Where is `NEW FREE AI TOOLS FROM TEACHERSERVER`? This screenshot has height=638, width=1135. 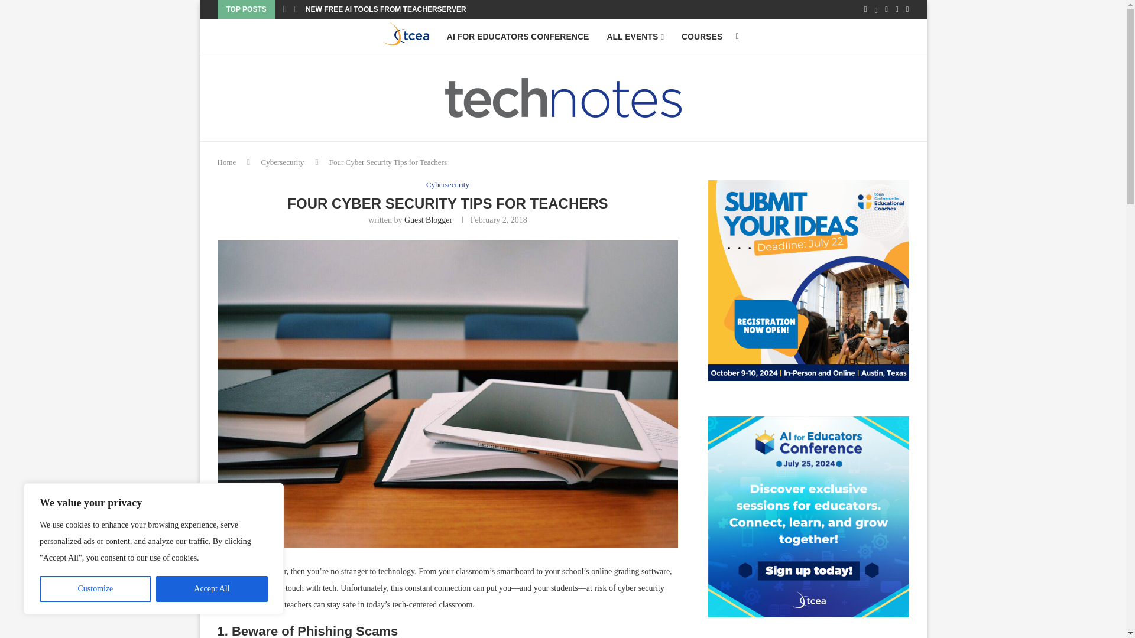 NEW FREE AI TOOLS FROM TEACHERSERVER is located at coordinates (385, 9).